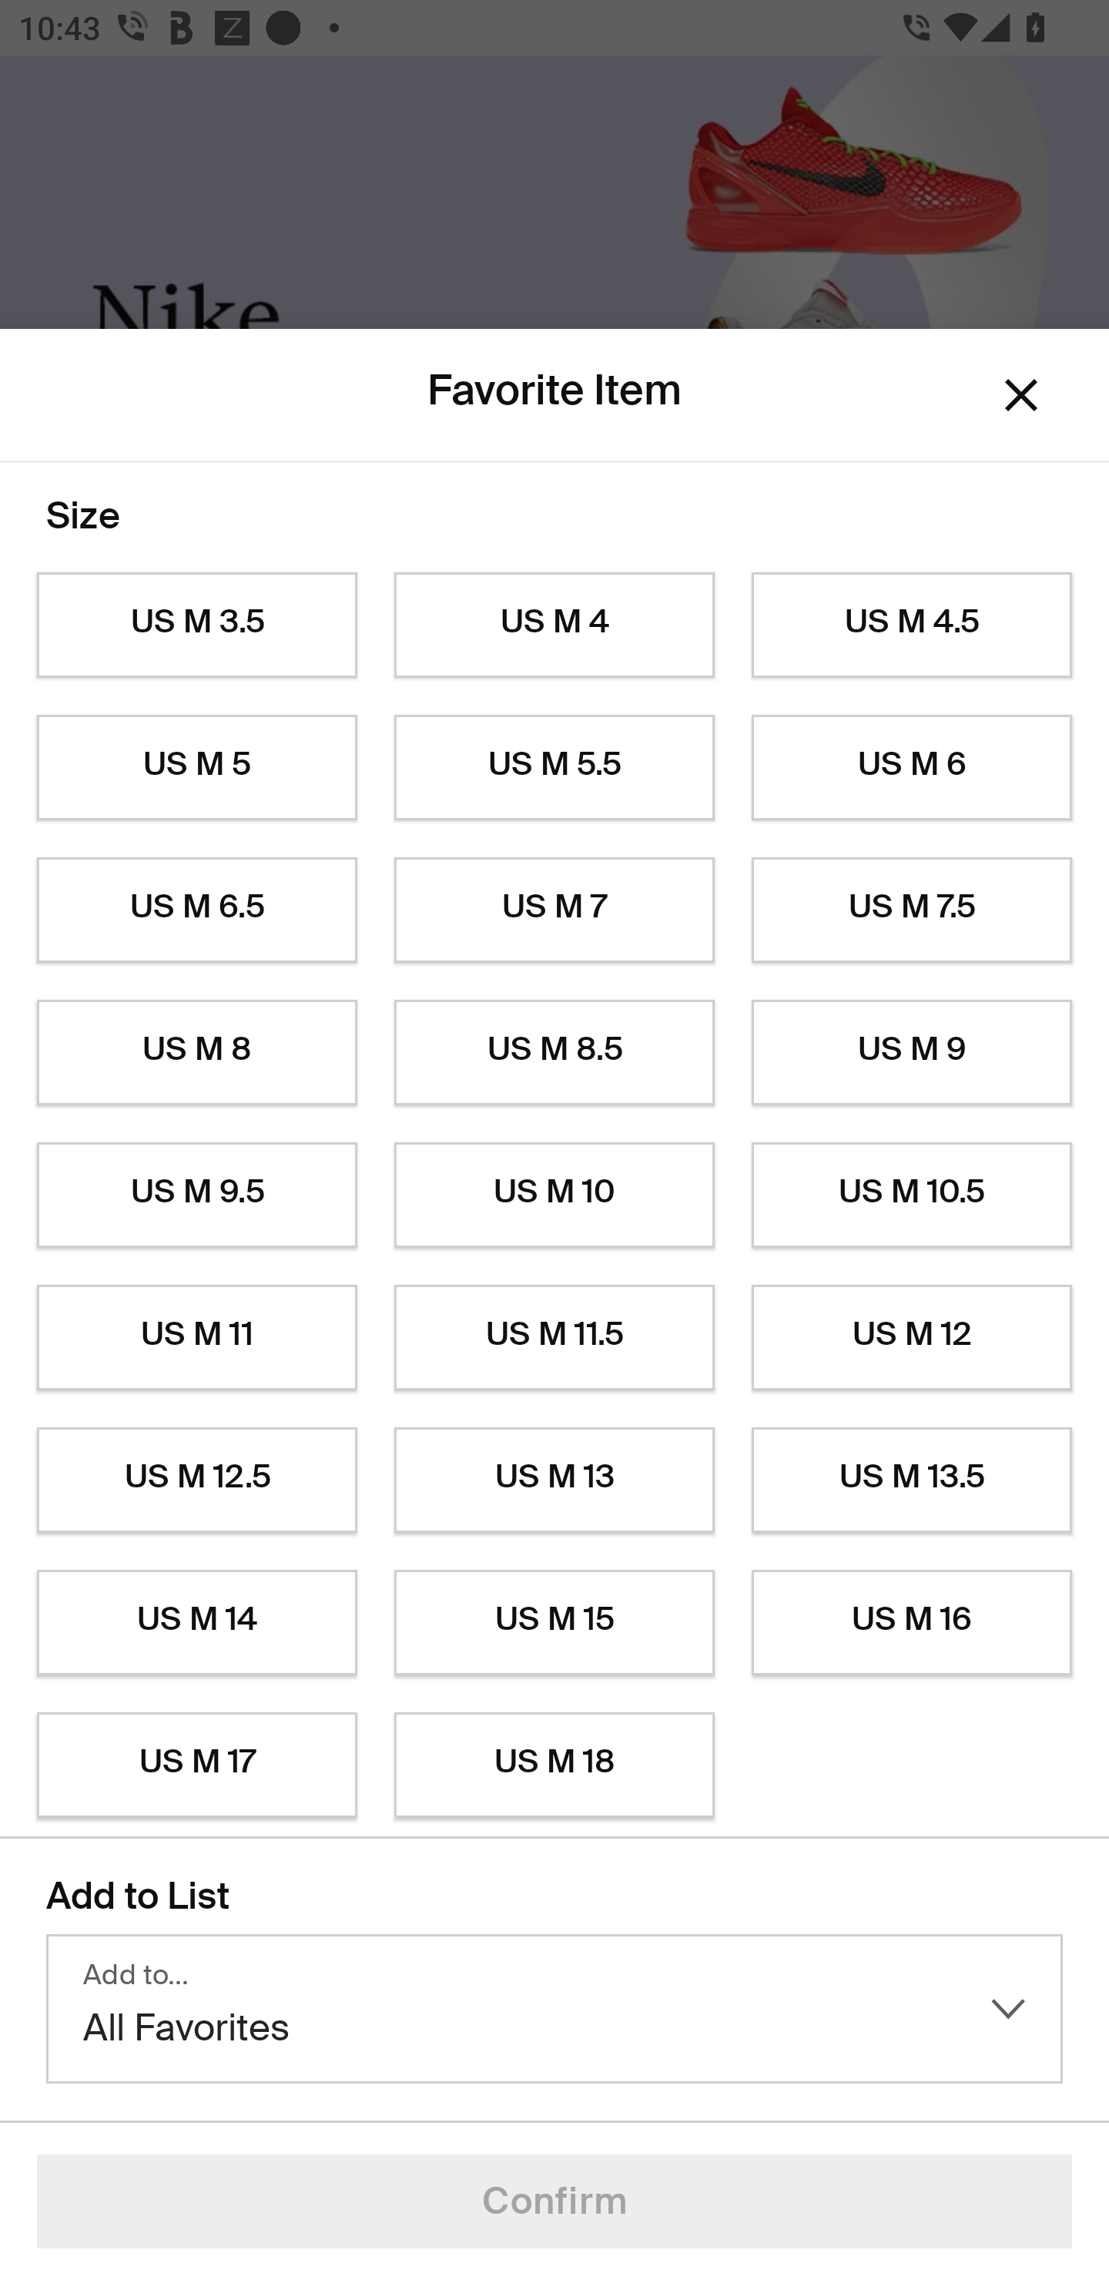  I want to click on US M 10.5, so click(912, 1195).